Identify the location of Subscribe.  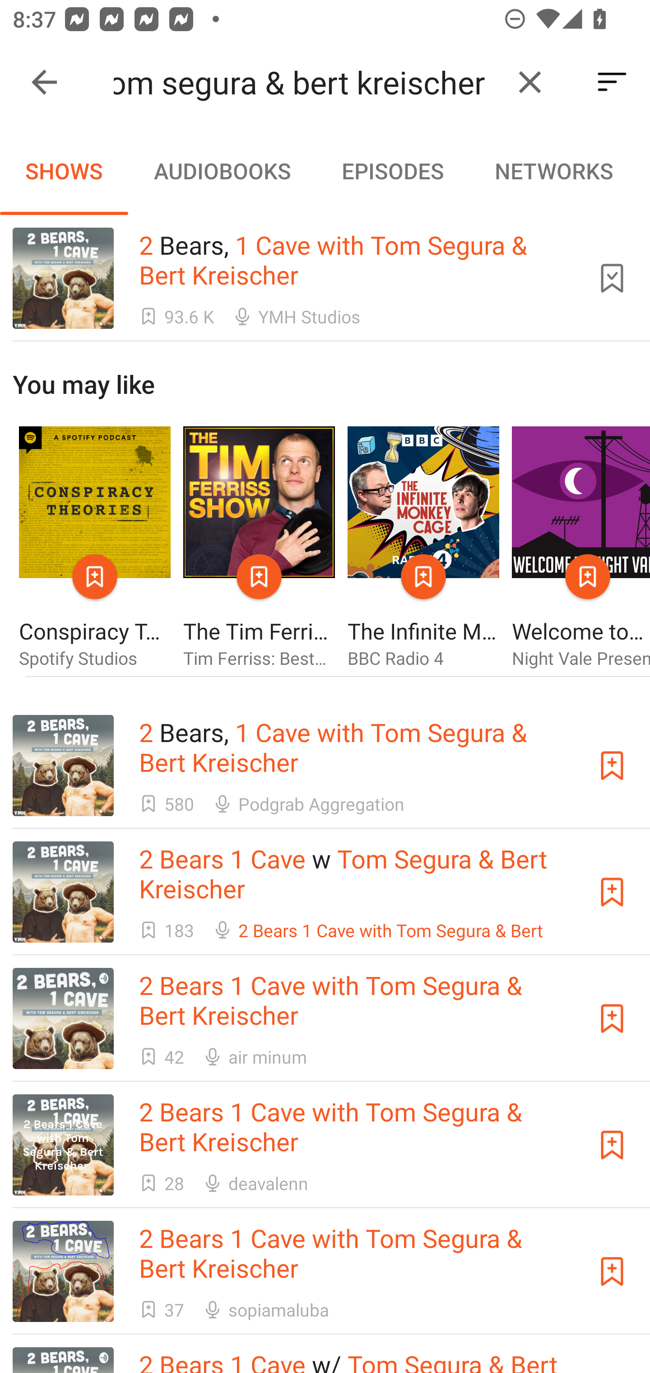
(612, 1271).